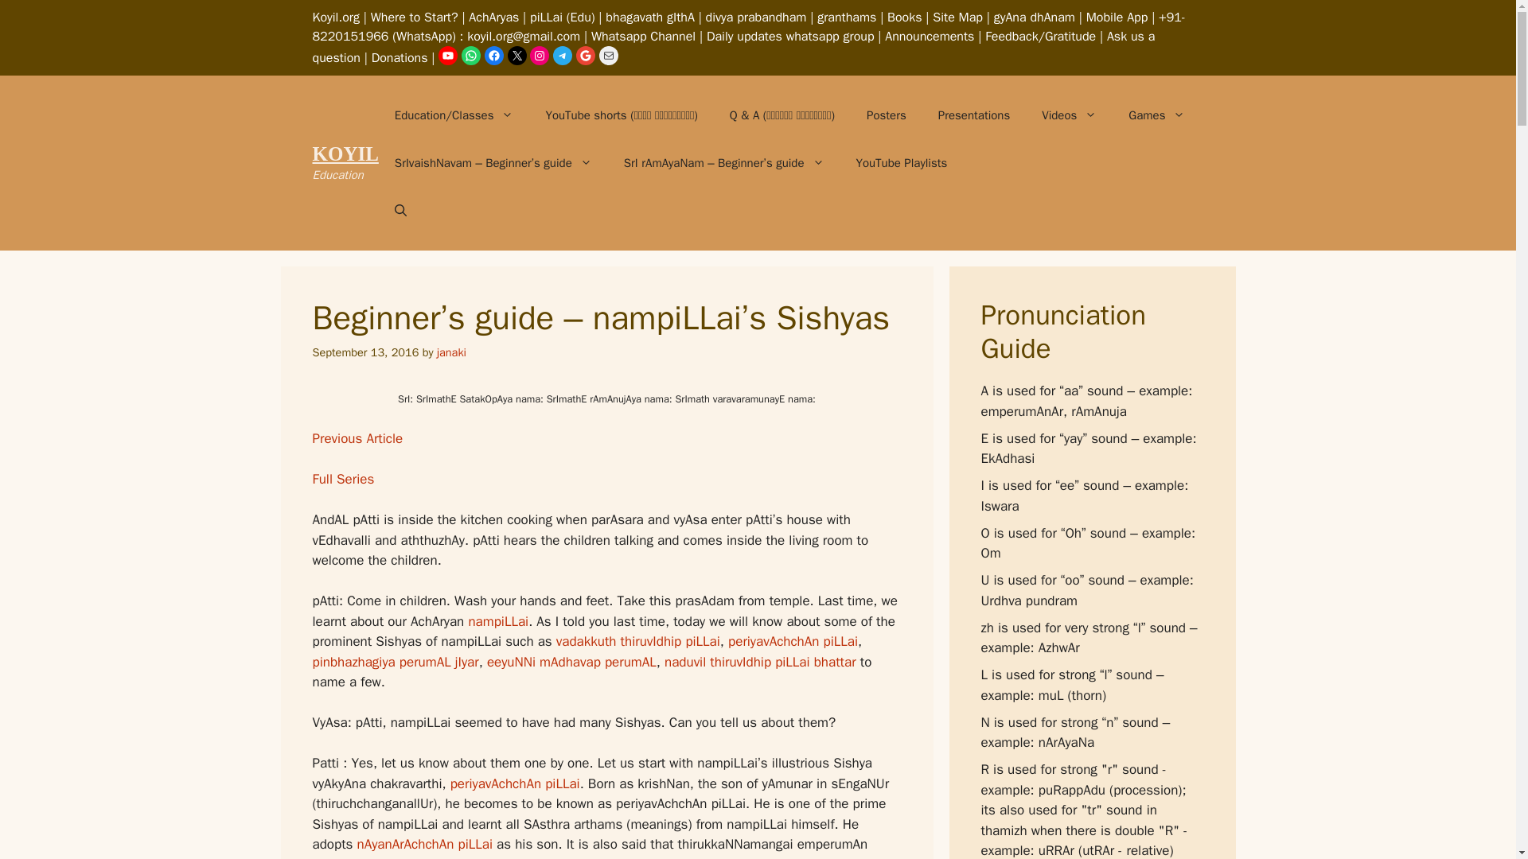 This screenshot has height=859, width=1528. I want to click on Site Map, so click(957, 17).